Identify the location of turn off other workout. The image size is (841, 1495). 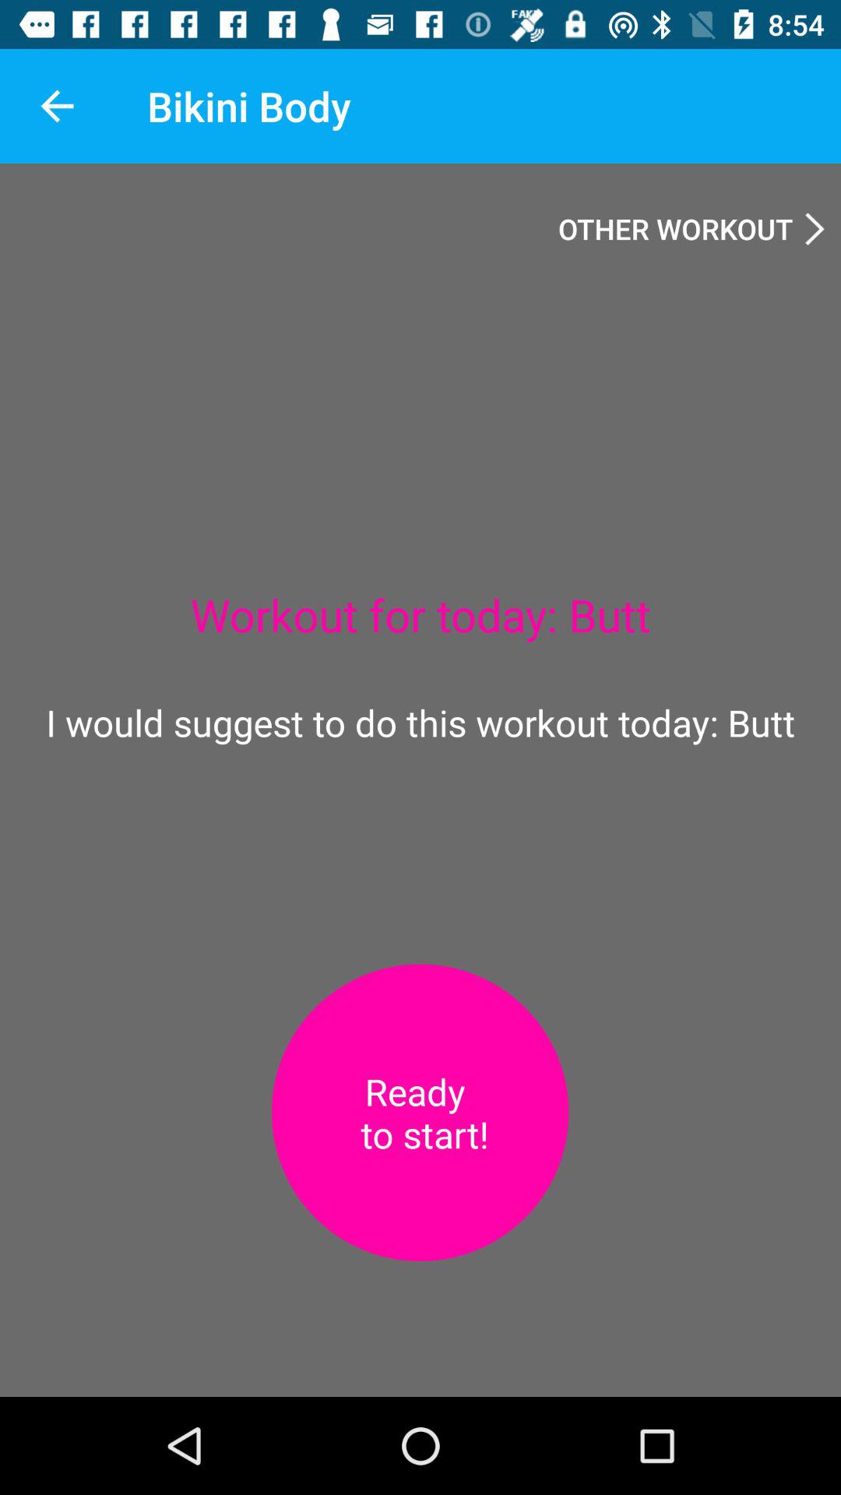
(691, 228).